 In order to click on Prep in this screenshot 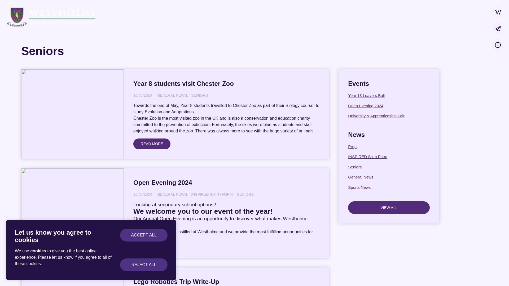, I will do `click(389, 146)`.